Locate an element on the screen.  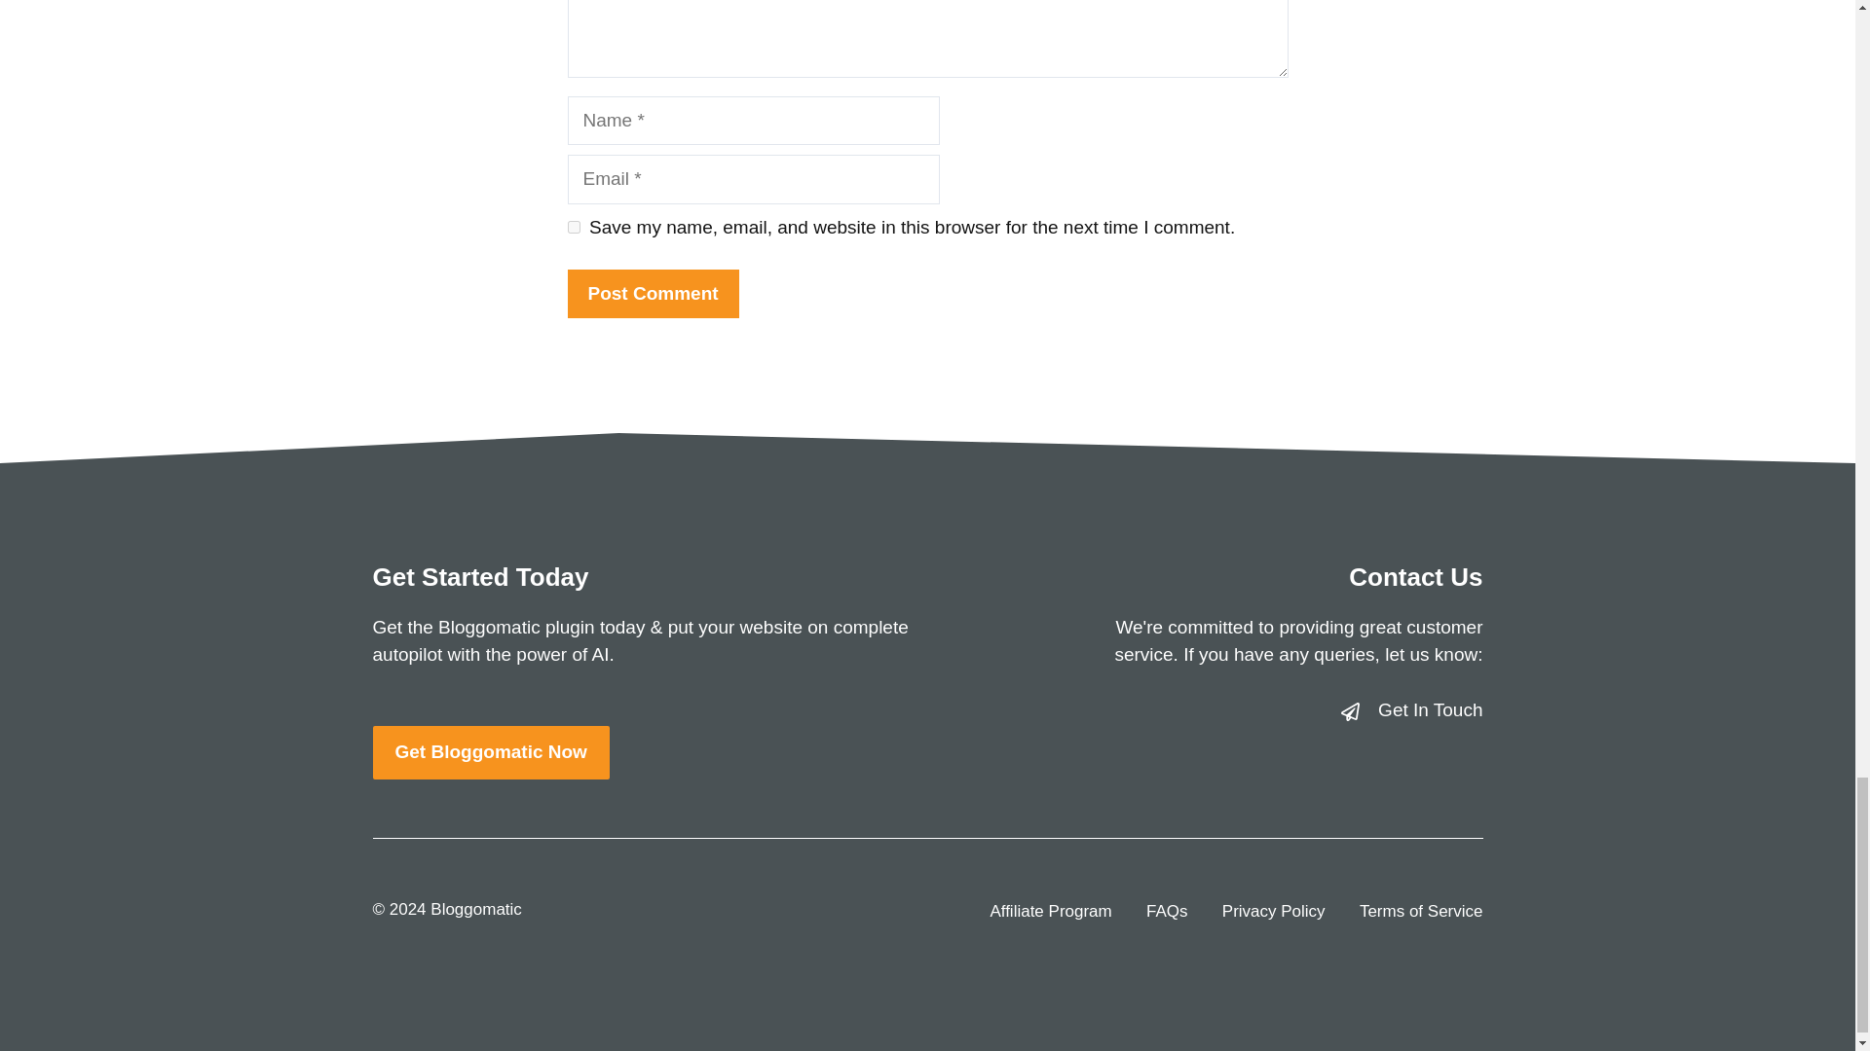
Terms of Service is located at coordinates (1420, 912).